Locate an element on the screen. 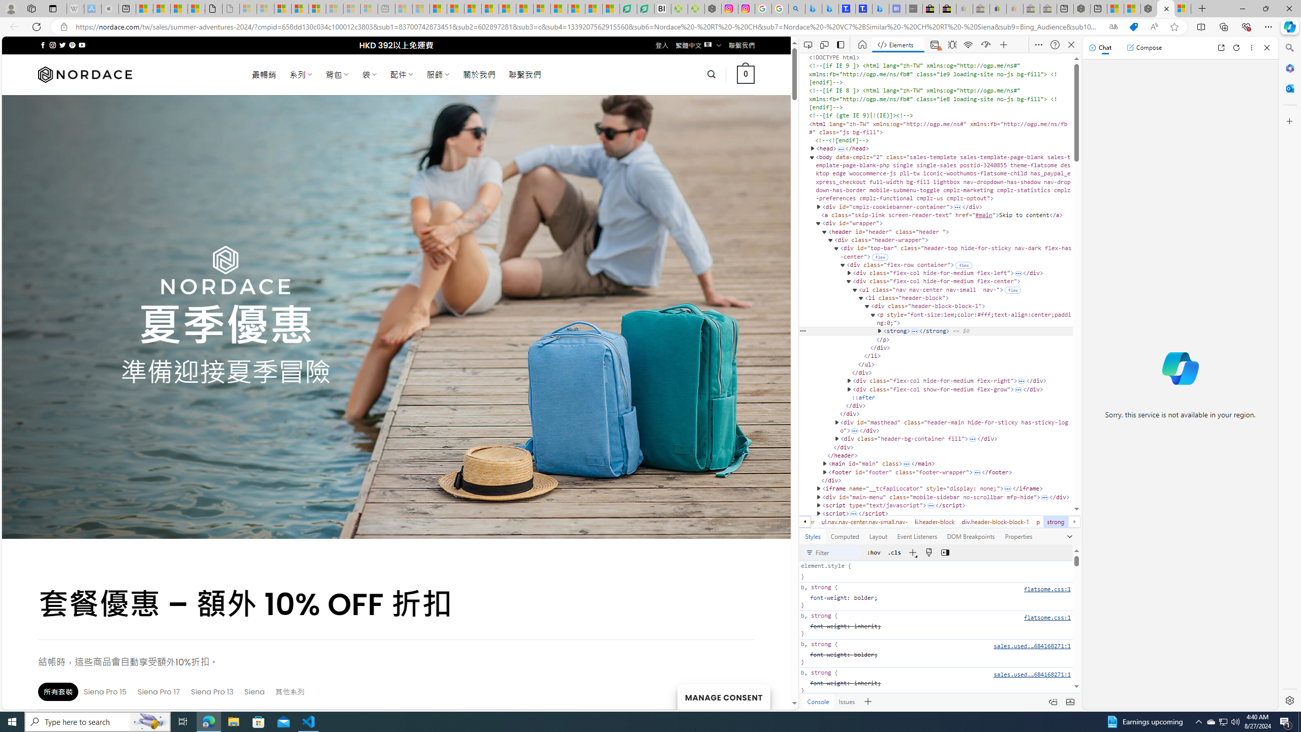 The height and width of the screenshot is (732, 1301). Nvidia va a poner a prueba la paciencia de los inversores is located at coordinates (663, 9).